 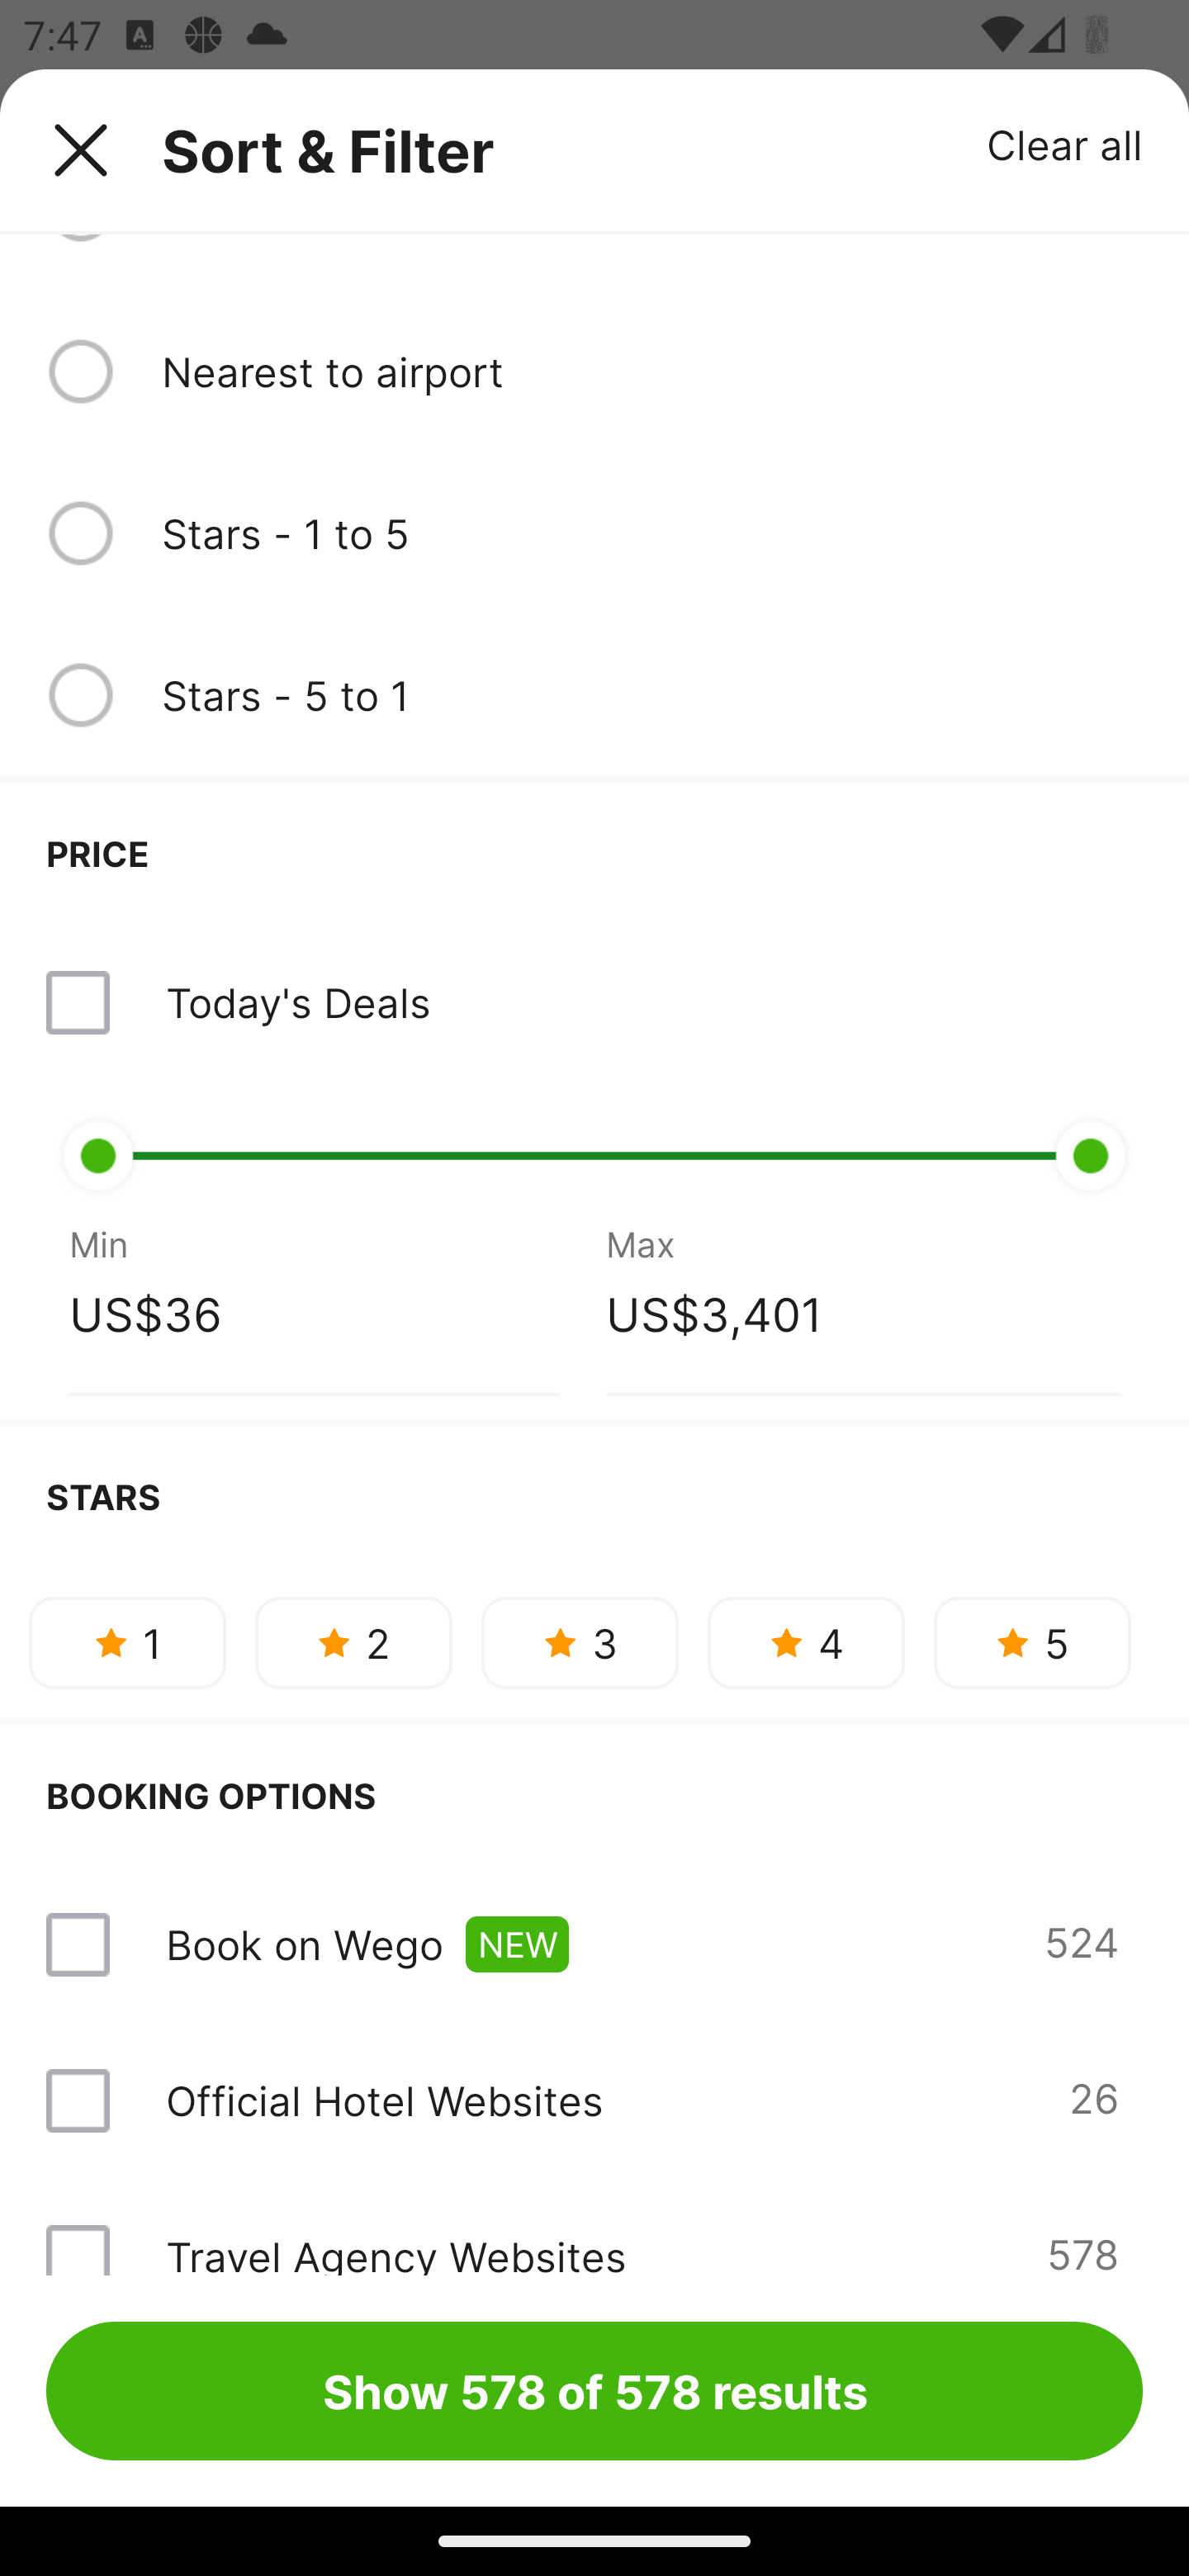 I want to click on Travel Agency Websites 578, so click(x=594, y=2226).